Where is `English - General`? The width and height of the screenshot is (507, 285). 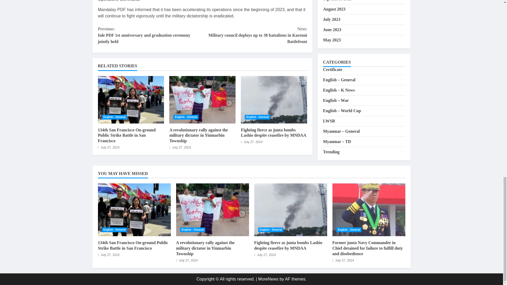 English - General is located at coordinates (186, 117).